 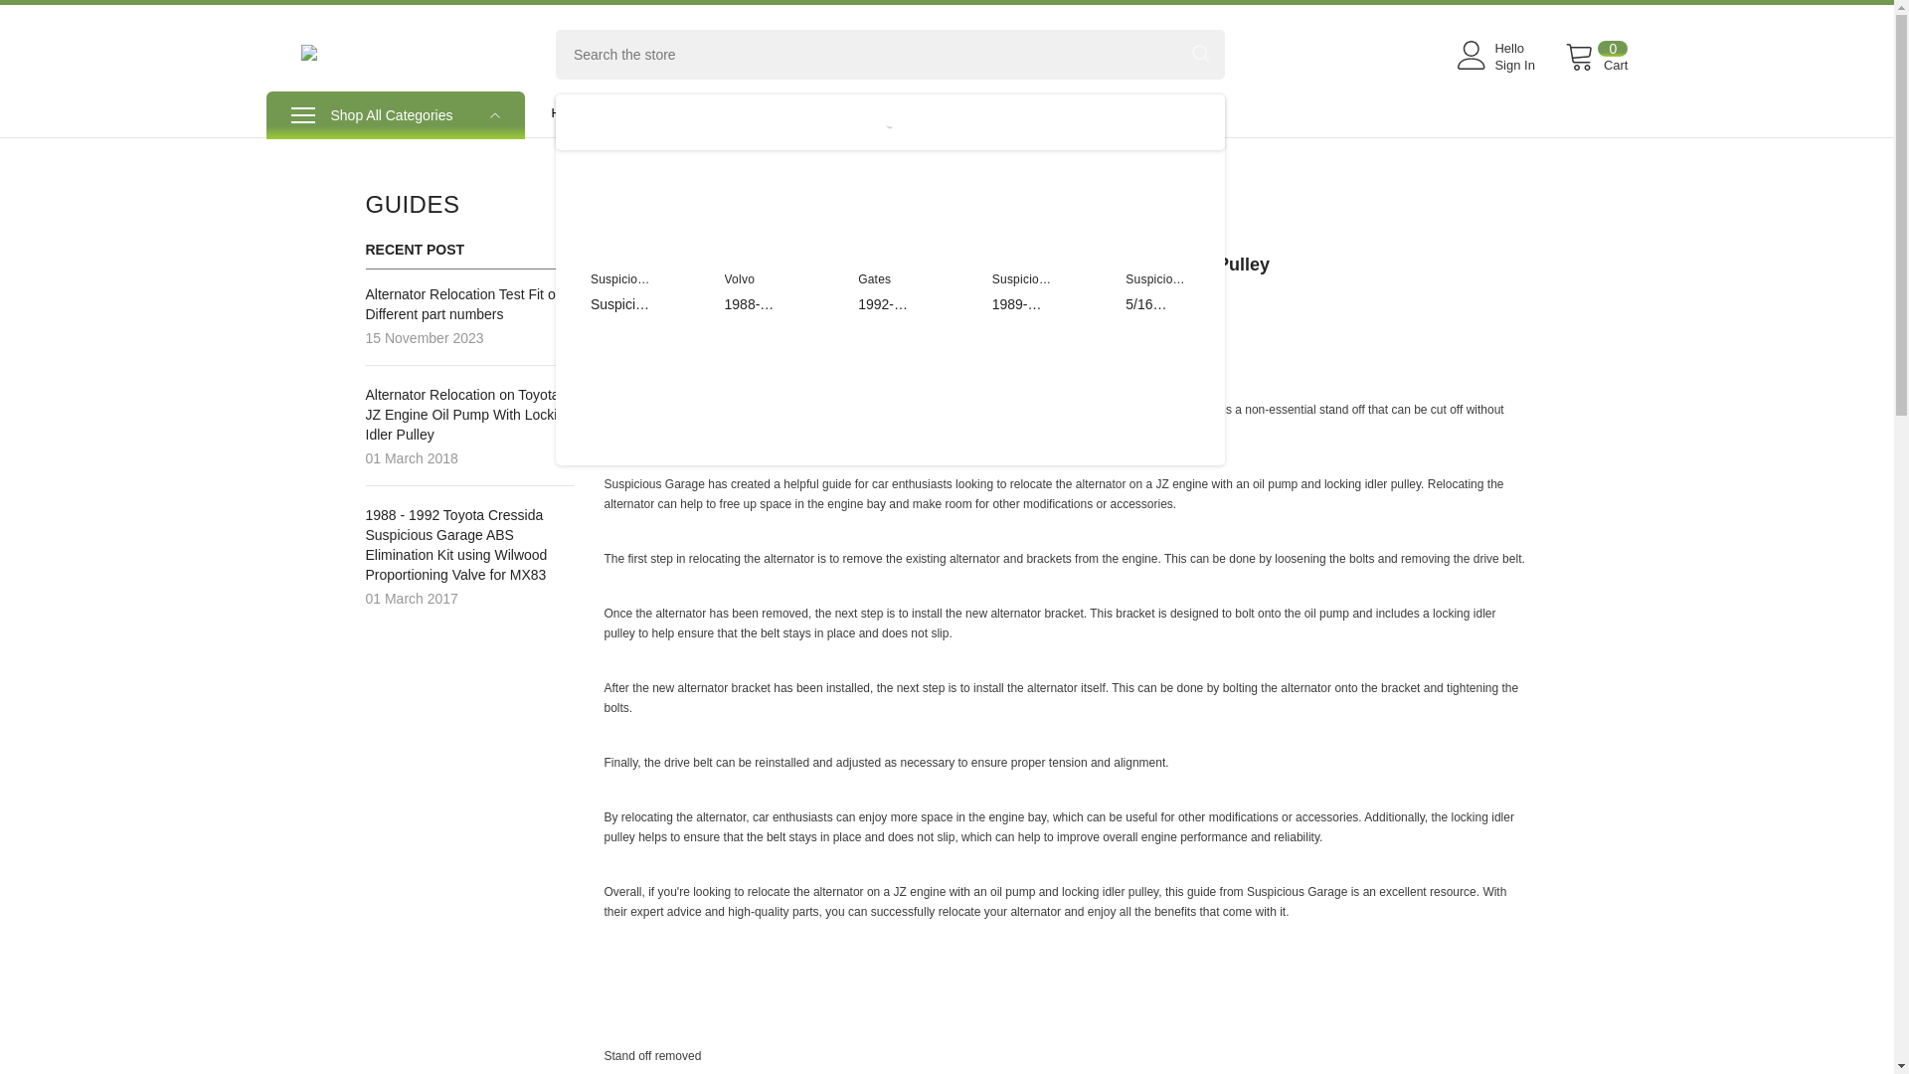 I want to click on Suspicious Garage, so click(x=1022, y=288).